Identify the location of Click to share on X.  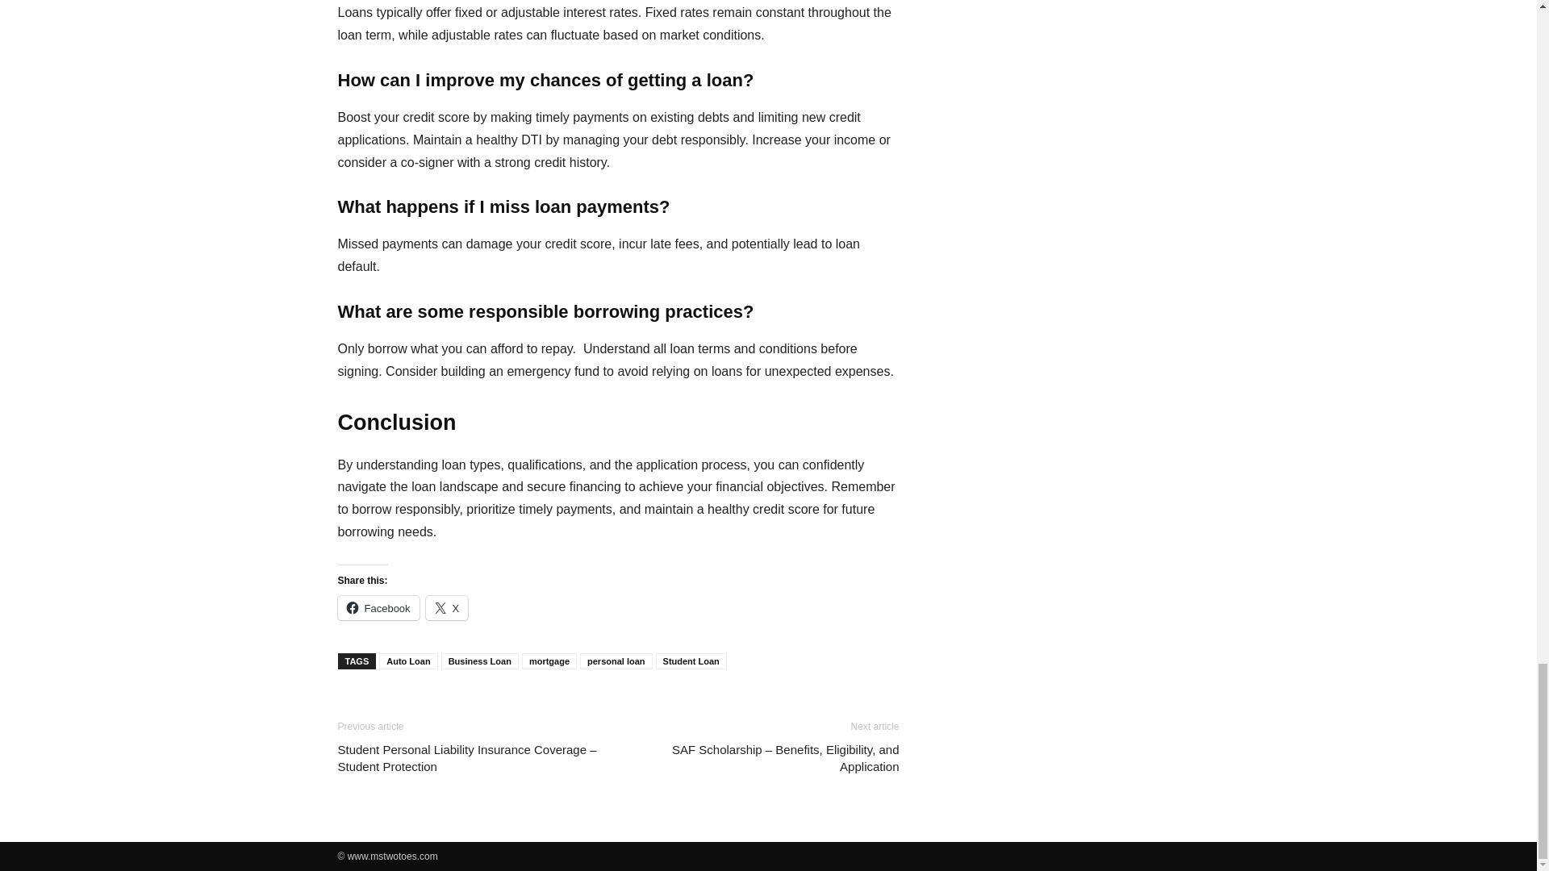
(447, 607).